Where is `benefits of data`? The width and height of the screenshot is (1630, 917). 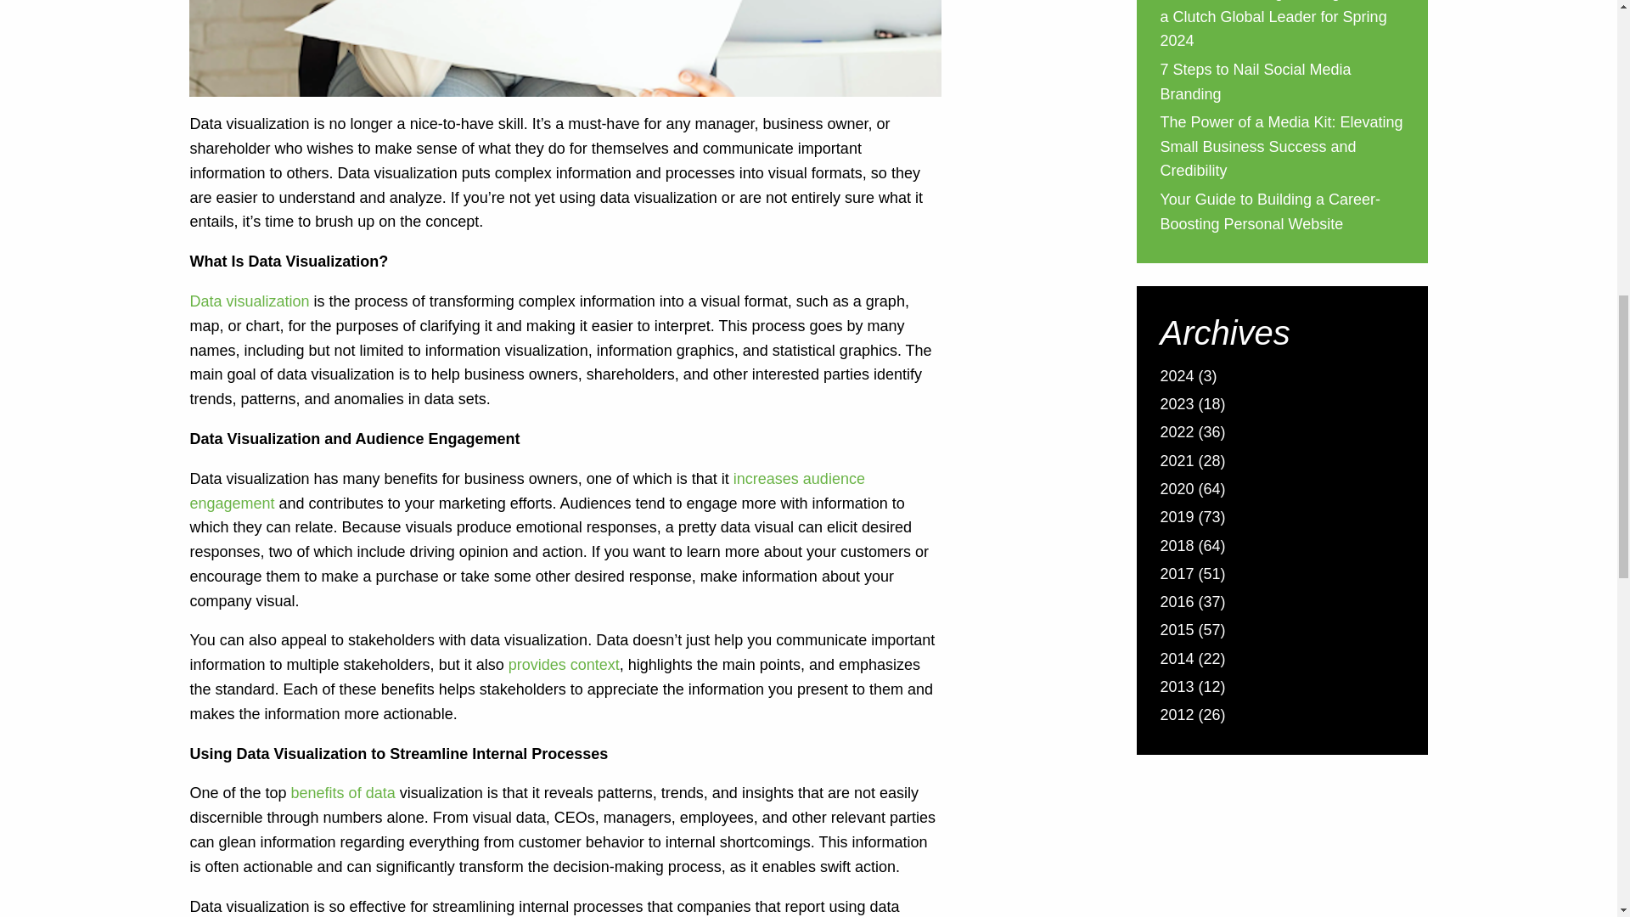 benefits of data is located at coordinates (343, 793).